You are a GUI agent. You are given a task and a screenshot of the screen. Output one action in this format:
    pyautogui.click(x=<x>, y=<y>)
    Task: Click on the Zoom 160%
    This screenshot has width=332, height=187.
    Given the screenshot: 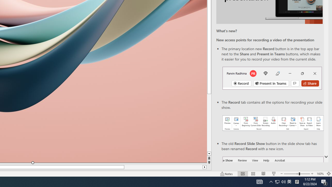 What is the action you would take?
    pyautogui.click(x=320, y=173)
    